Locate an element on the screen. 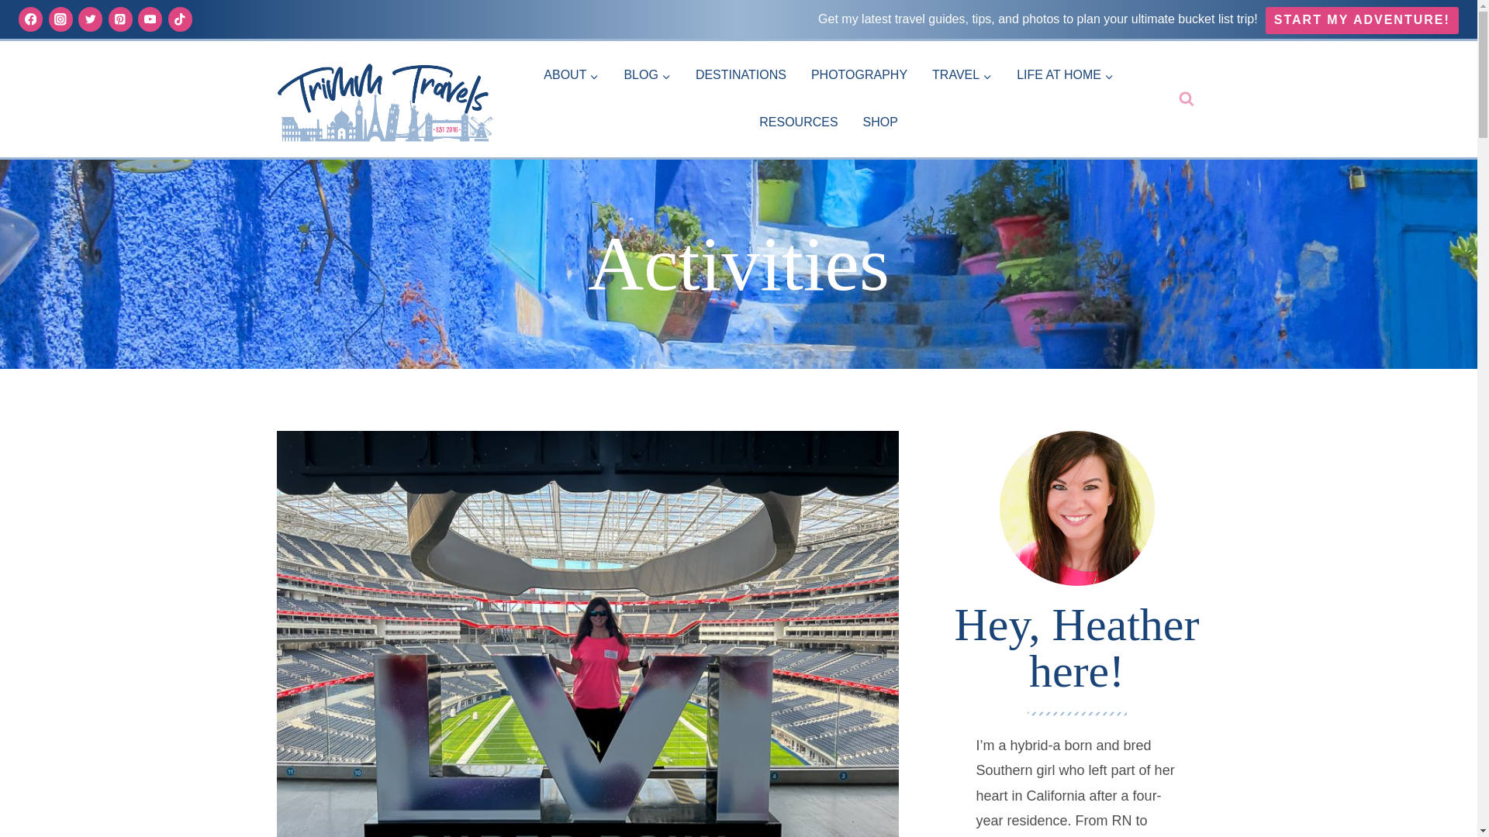 The height and width of the screenshot is (837, 1489). PHOTOGRAPHY is located at coordinates (859, 75).